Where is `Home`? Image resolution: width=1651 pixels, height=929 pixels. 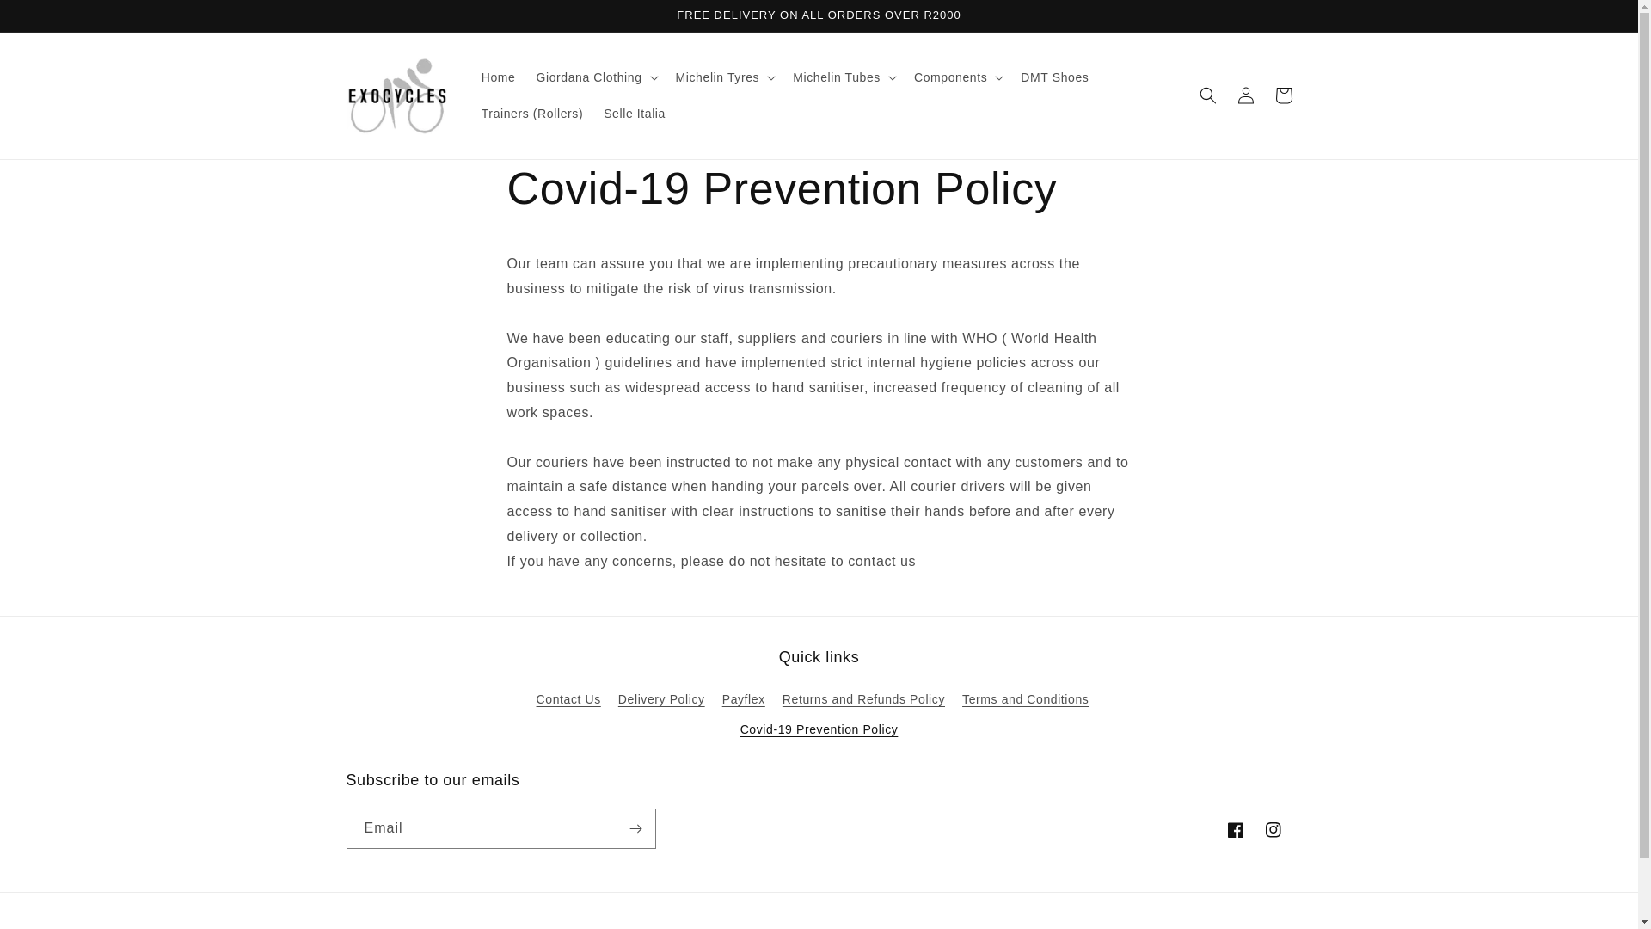 Home is located at coordinates (499, 77).